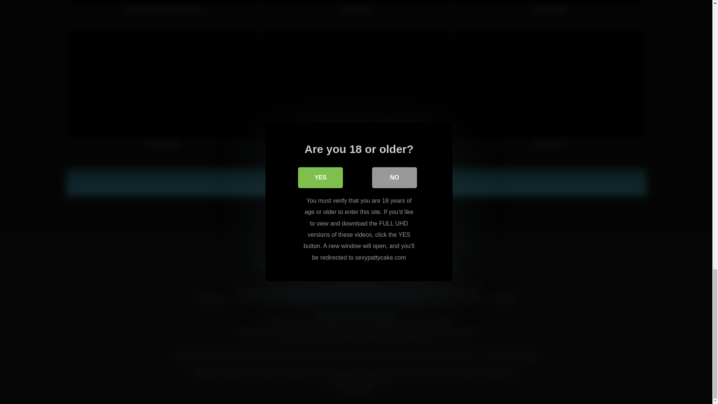 The width and height of the screenshot is (718, 404). What do you see at coordinates (549, 93) in the screenshot?
I see `Sexy Waitress` at bounding box center [549, 93].